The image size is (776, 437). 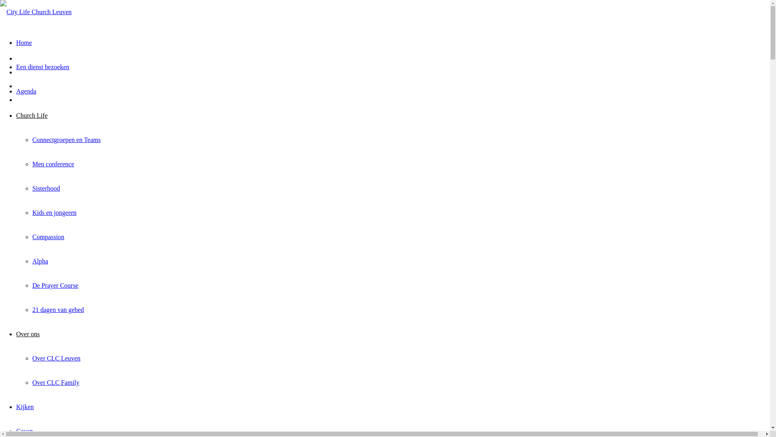 I want to click on Een dienst bezoeken, so click(x=43, y=67).